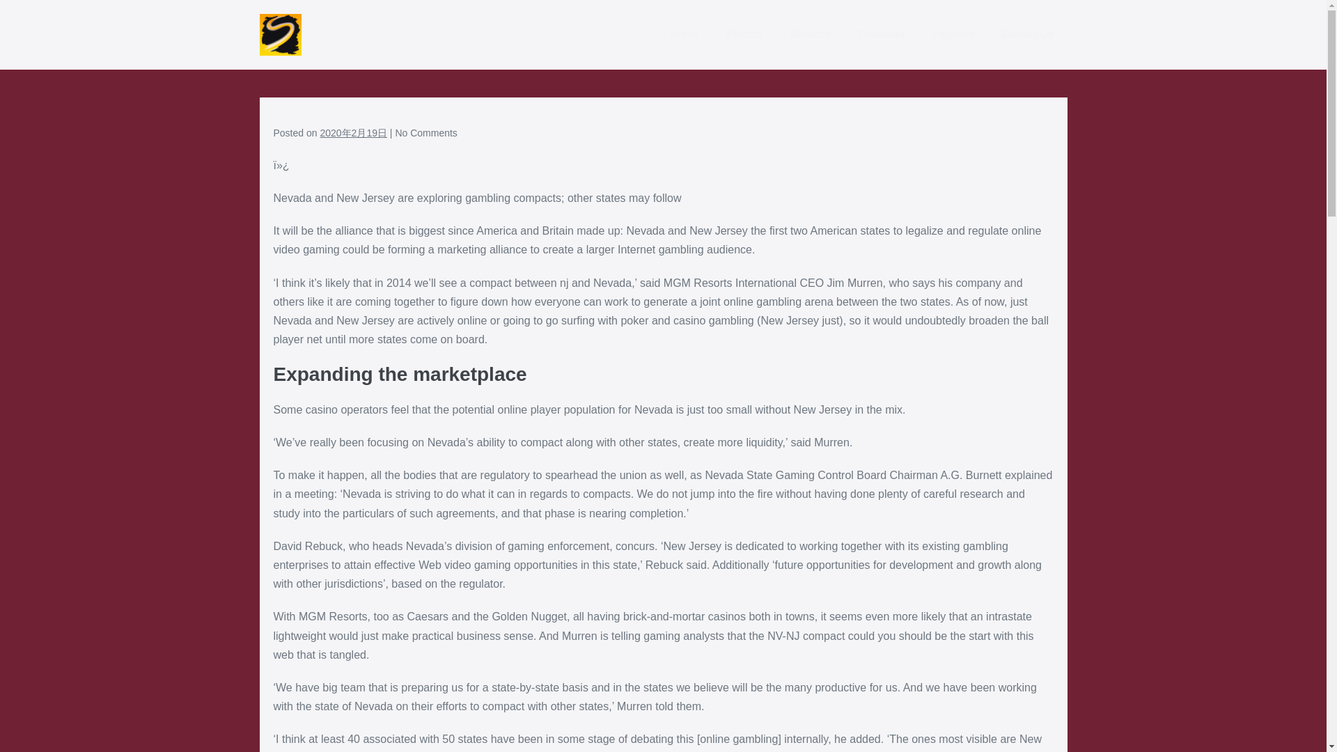 The height and width of the screenshot is (752, 1337). Describe the element at coordinates (811, 35) in the screenshot. I see `Services` at that location.